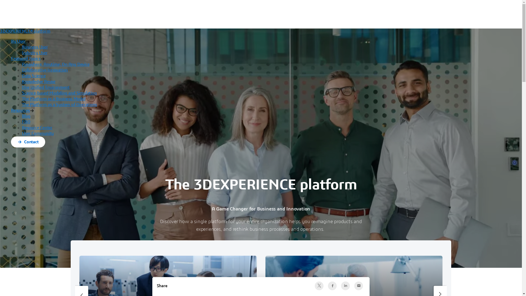  What do you see at coordinates (359, 286) in the screenshot?
I see `mailto` at bounding box center [359, 286].